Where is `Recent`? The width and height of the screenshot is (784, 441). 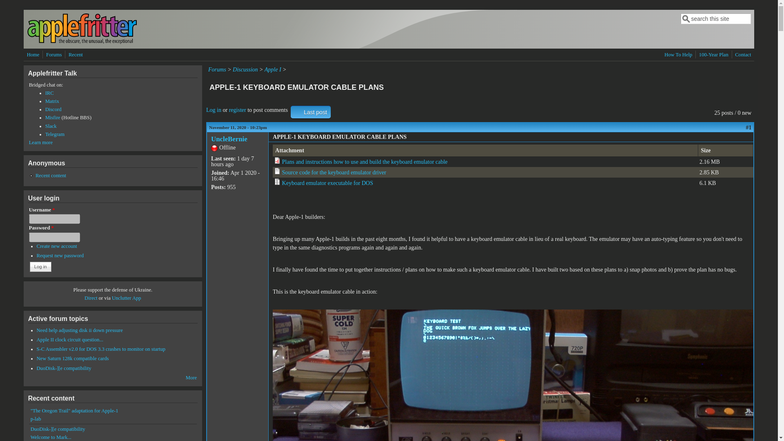 Recent is located at coordinates (76, 55).